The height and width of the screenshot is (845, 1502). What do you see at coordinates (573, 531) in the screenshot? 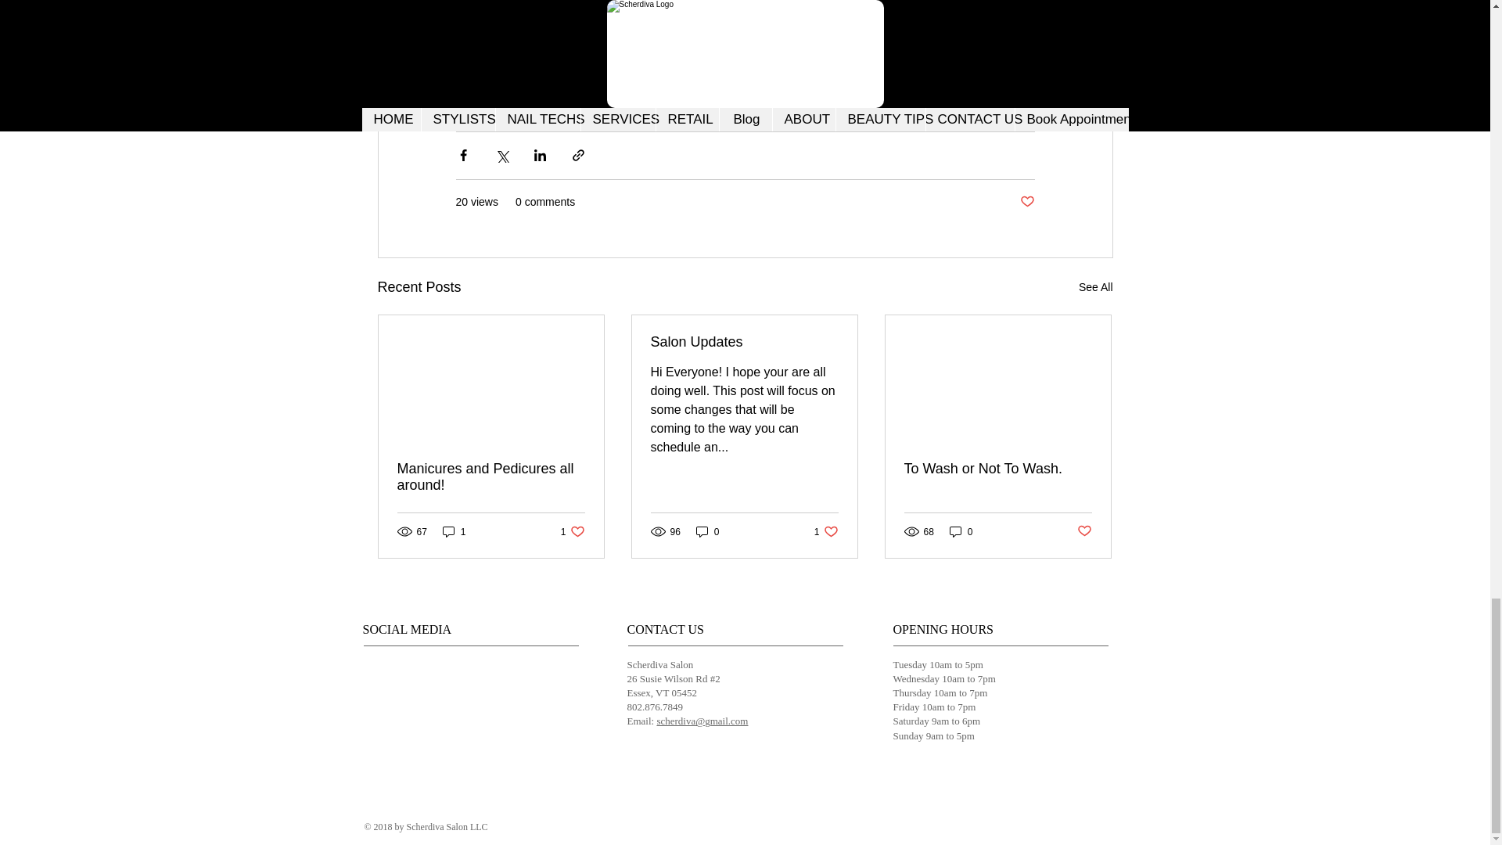
I see `0` at bounding box center [573, 531].